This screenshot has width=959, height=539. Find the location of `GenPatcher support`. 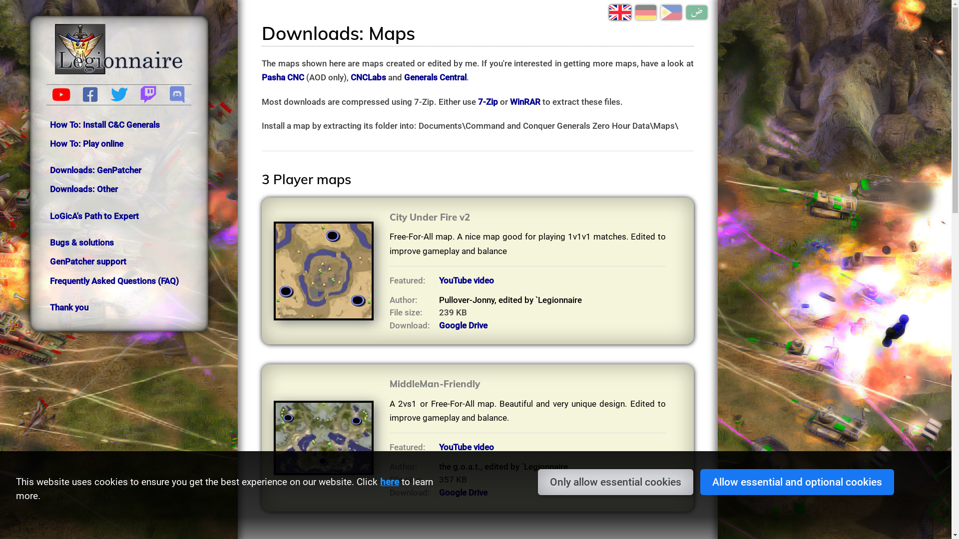

GenPatcher support is located at coordinates (88, 262).